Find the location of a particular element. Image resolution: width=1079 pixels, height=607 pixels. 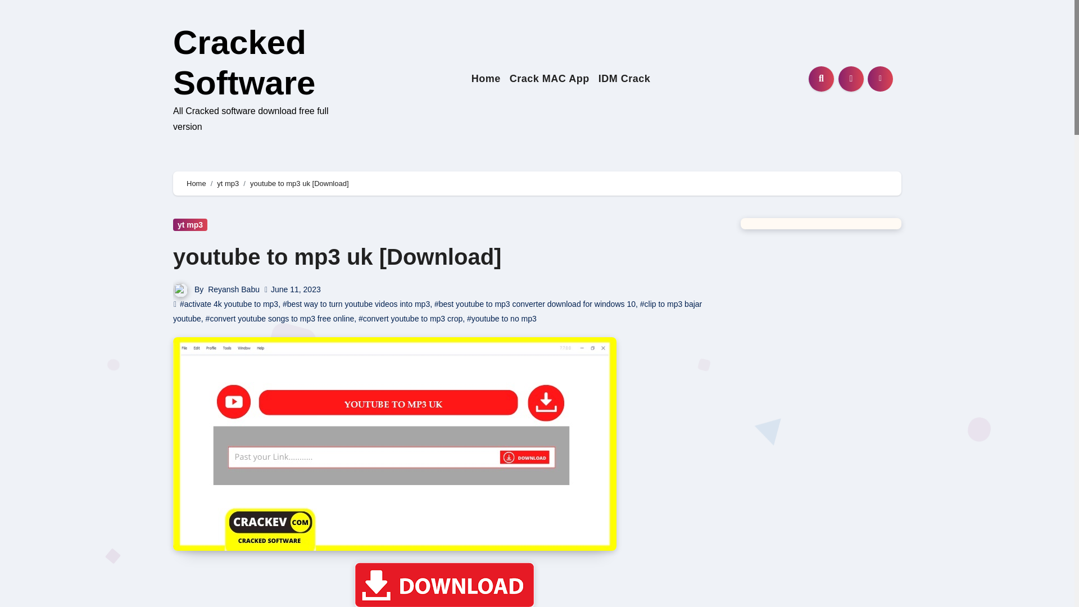

Home is located at coordinates (196, 183).